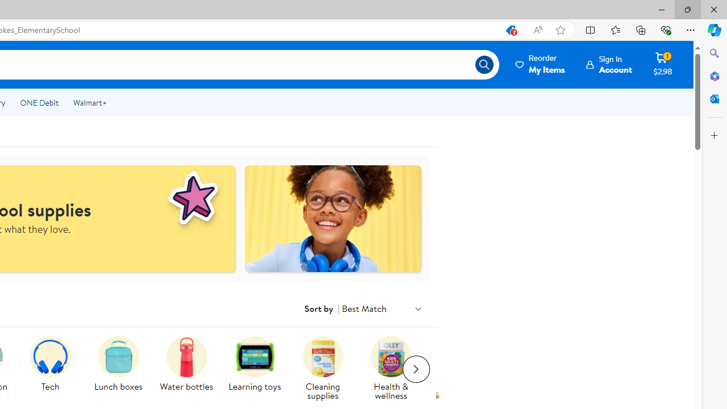 Image resolution: width=727 pixels, height=409 pixels. What do you see at coordinates (191, 369) in the screenshot?
I see `Water bottles` at bounding box center [191, 369].